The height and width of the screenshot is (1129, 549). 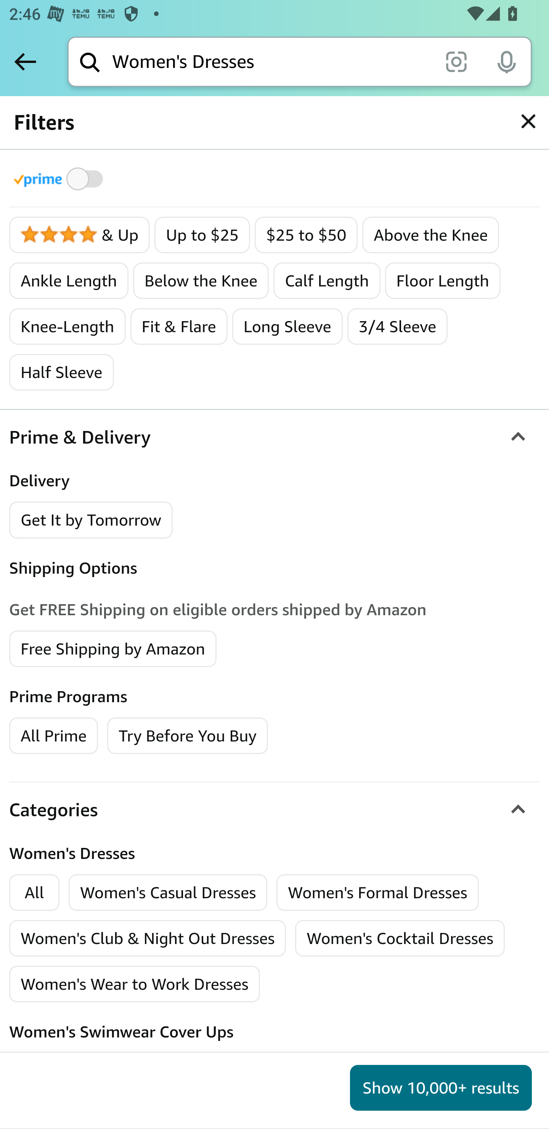 What do you see at coordinates (327, 281) in the screenshot?
I see `Calf Length` at bounding box center [327, 281].